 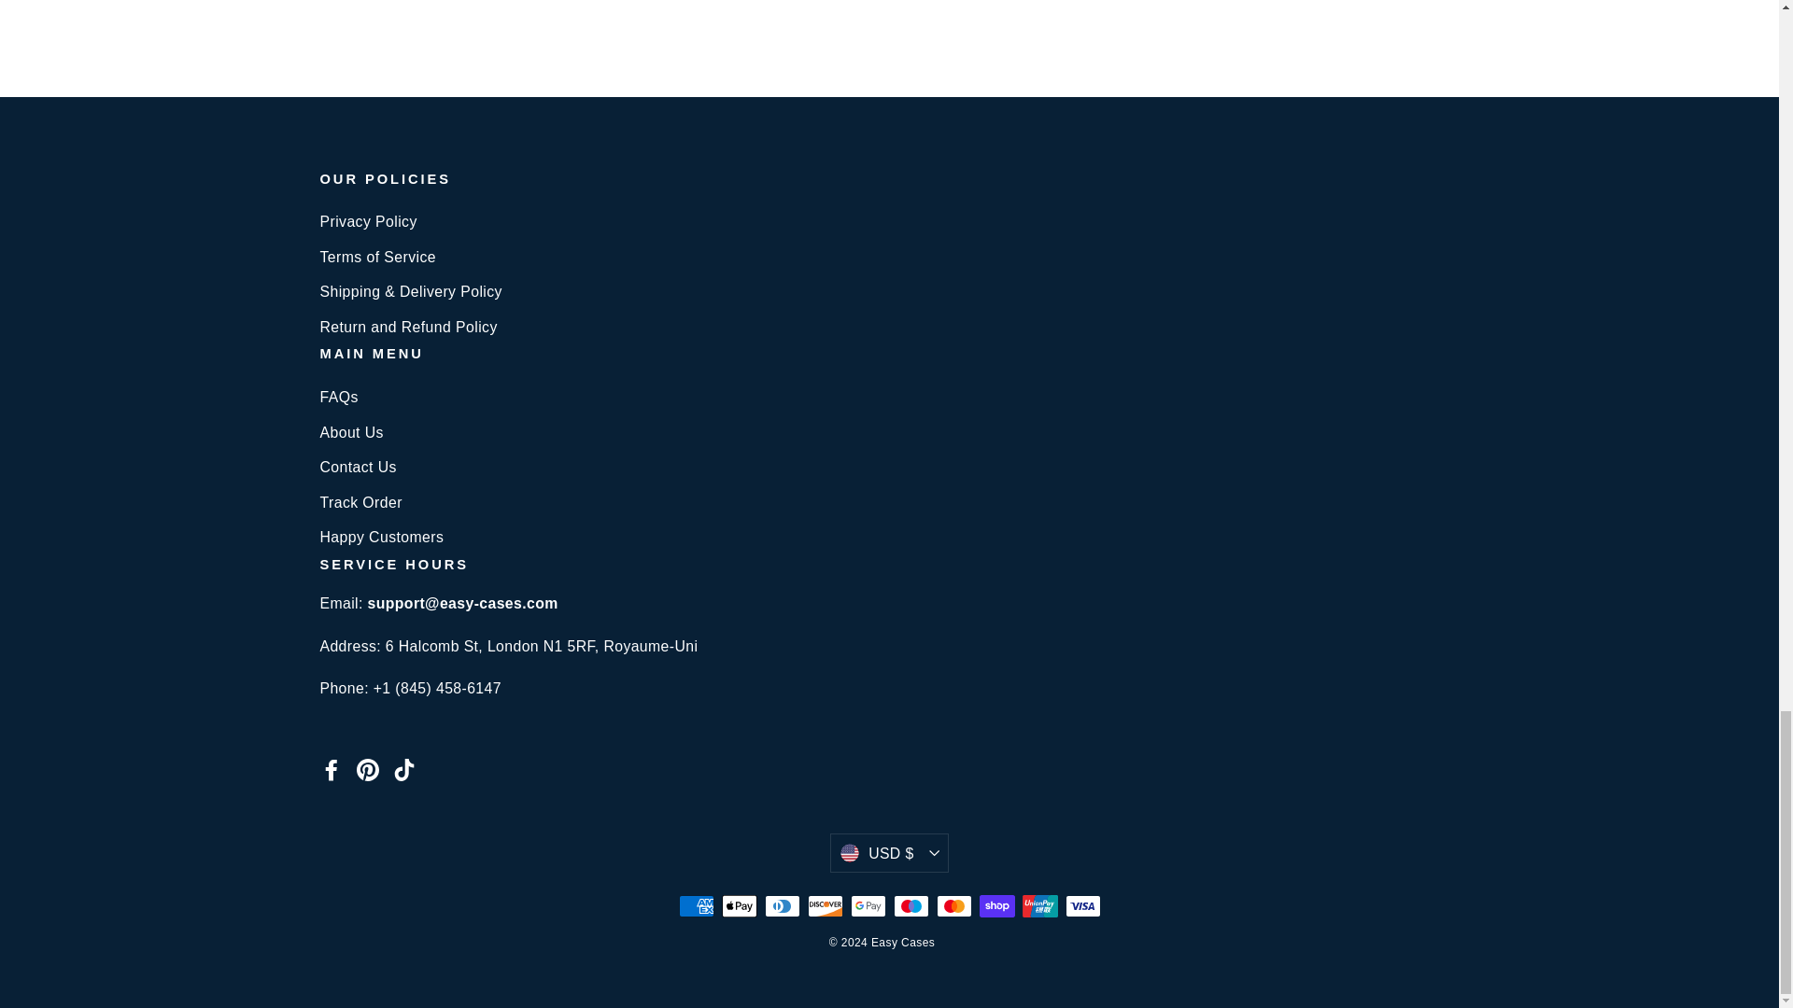 What do you see at coordinates (781, 905) in the screenshot?
I see `Diners Club` at bounding box center [781, 905].